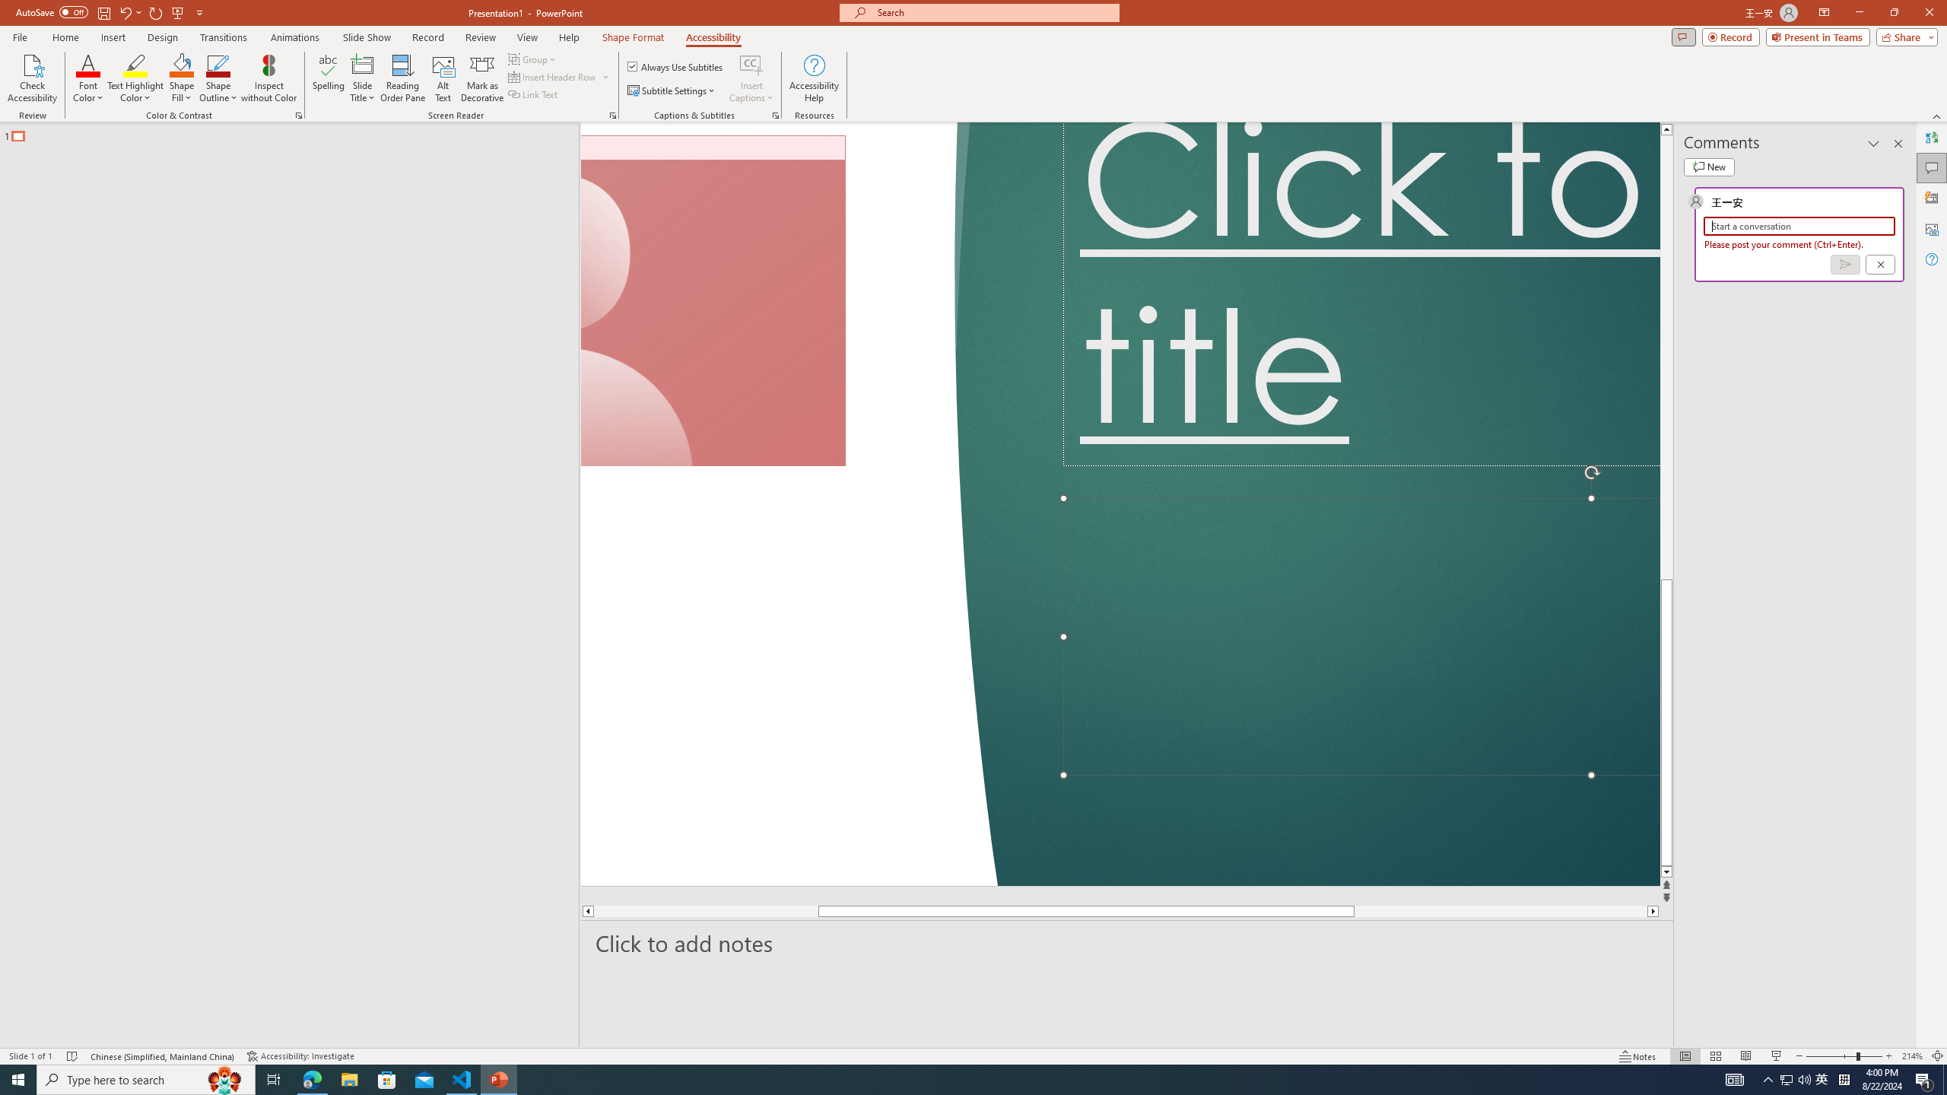 This screenshot has width=1947, height=1095. I want to click on Numbering, so click(592, 104).